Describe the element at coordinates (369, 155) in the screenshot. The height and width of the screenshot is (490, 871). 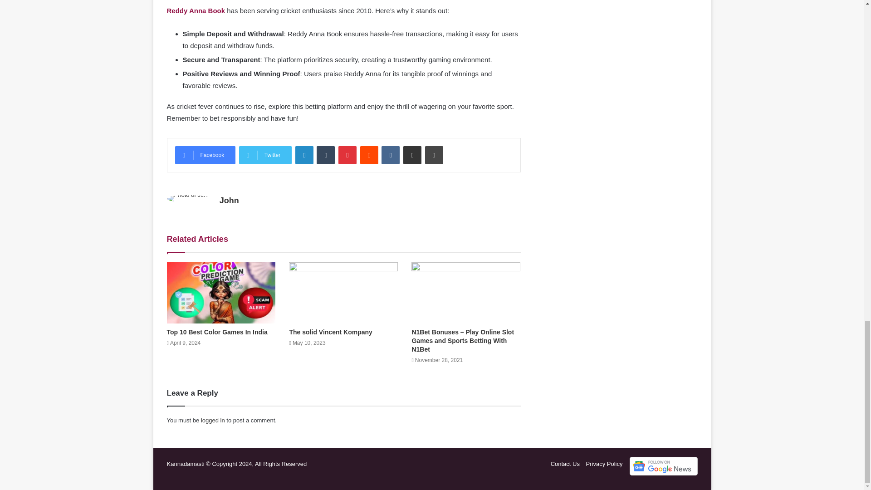
I see `Reddit` at that location.